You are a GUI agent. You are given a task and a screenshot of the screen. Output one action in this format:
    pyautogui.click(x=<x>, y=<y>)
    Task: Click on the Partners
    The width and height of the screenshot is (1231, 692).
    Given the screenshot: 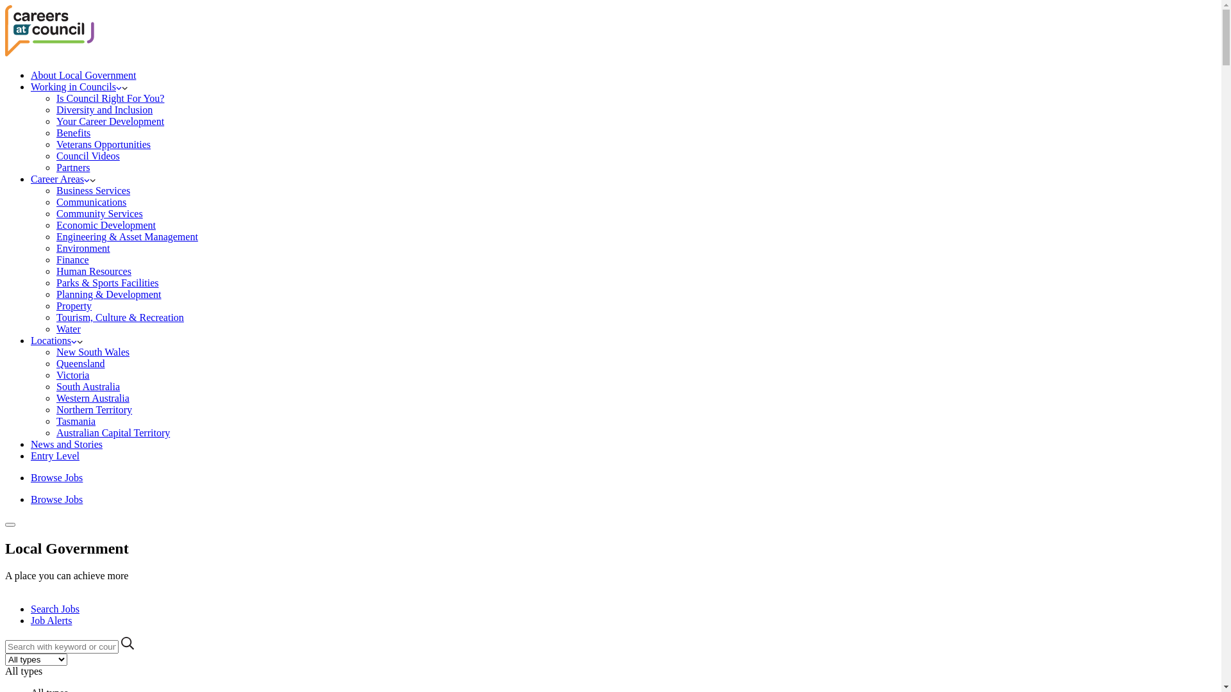 What is the action you would take?
    pyautogui.click(x=73, y=168)
    